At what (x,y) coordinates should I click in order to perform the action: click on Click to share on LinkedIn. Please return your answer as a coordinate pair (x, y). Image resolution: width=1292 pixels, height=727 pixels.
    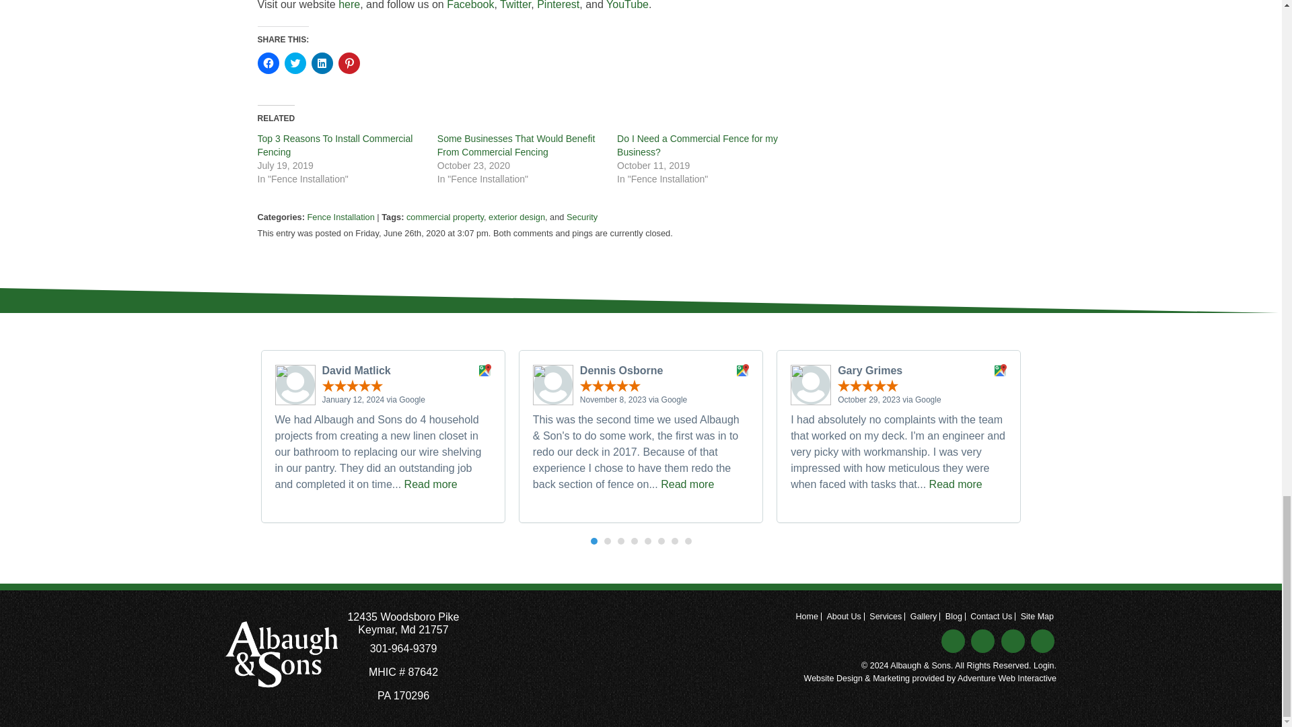
    Looking at the image, I should click on (322, 63).